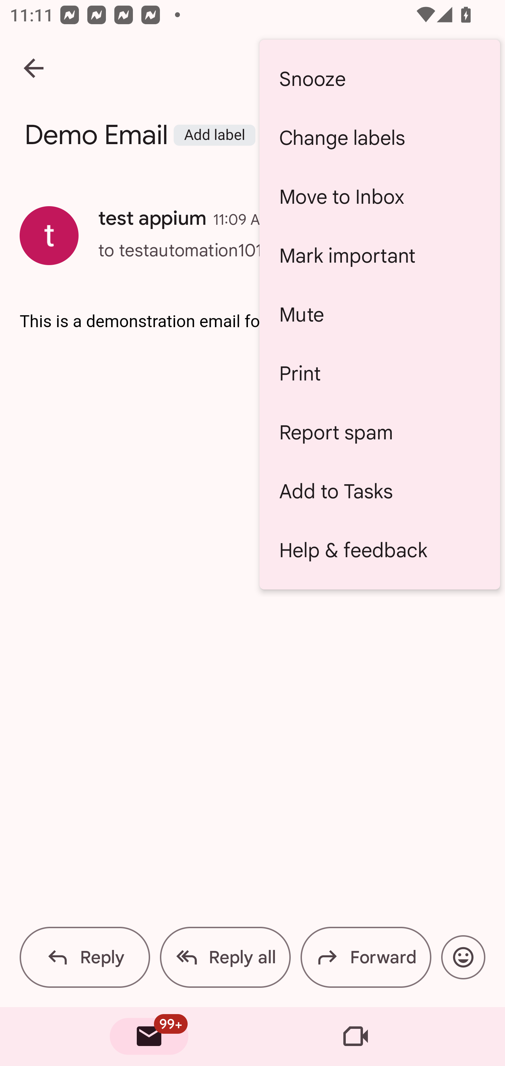  What do you see at coordinates (379, 550) in the screenshot?
I see `Help & feedback` at bounding box center [379, 550].